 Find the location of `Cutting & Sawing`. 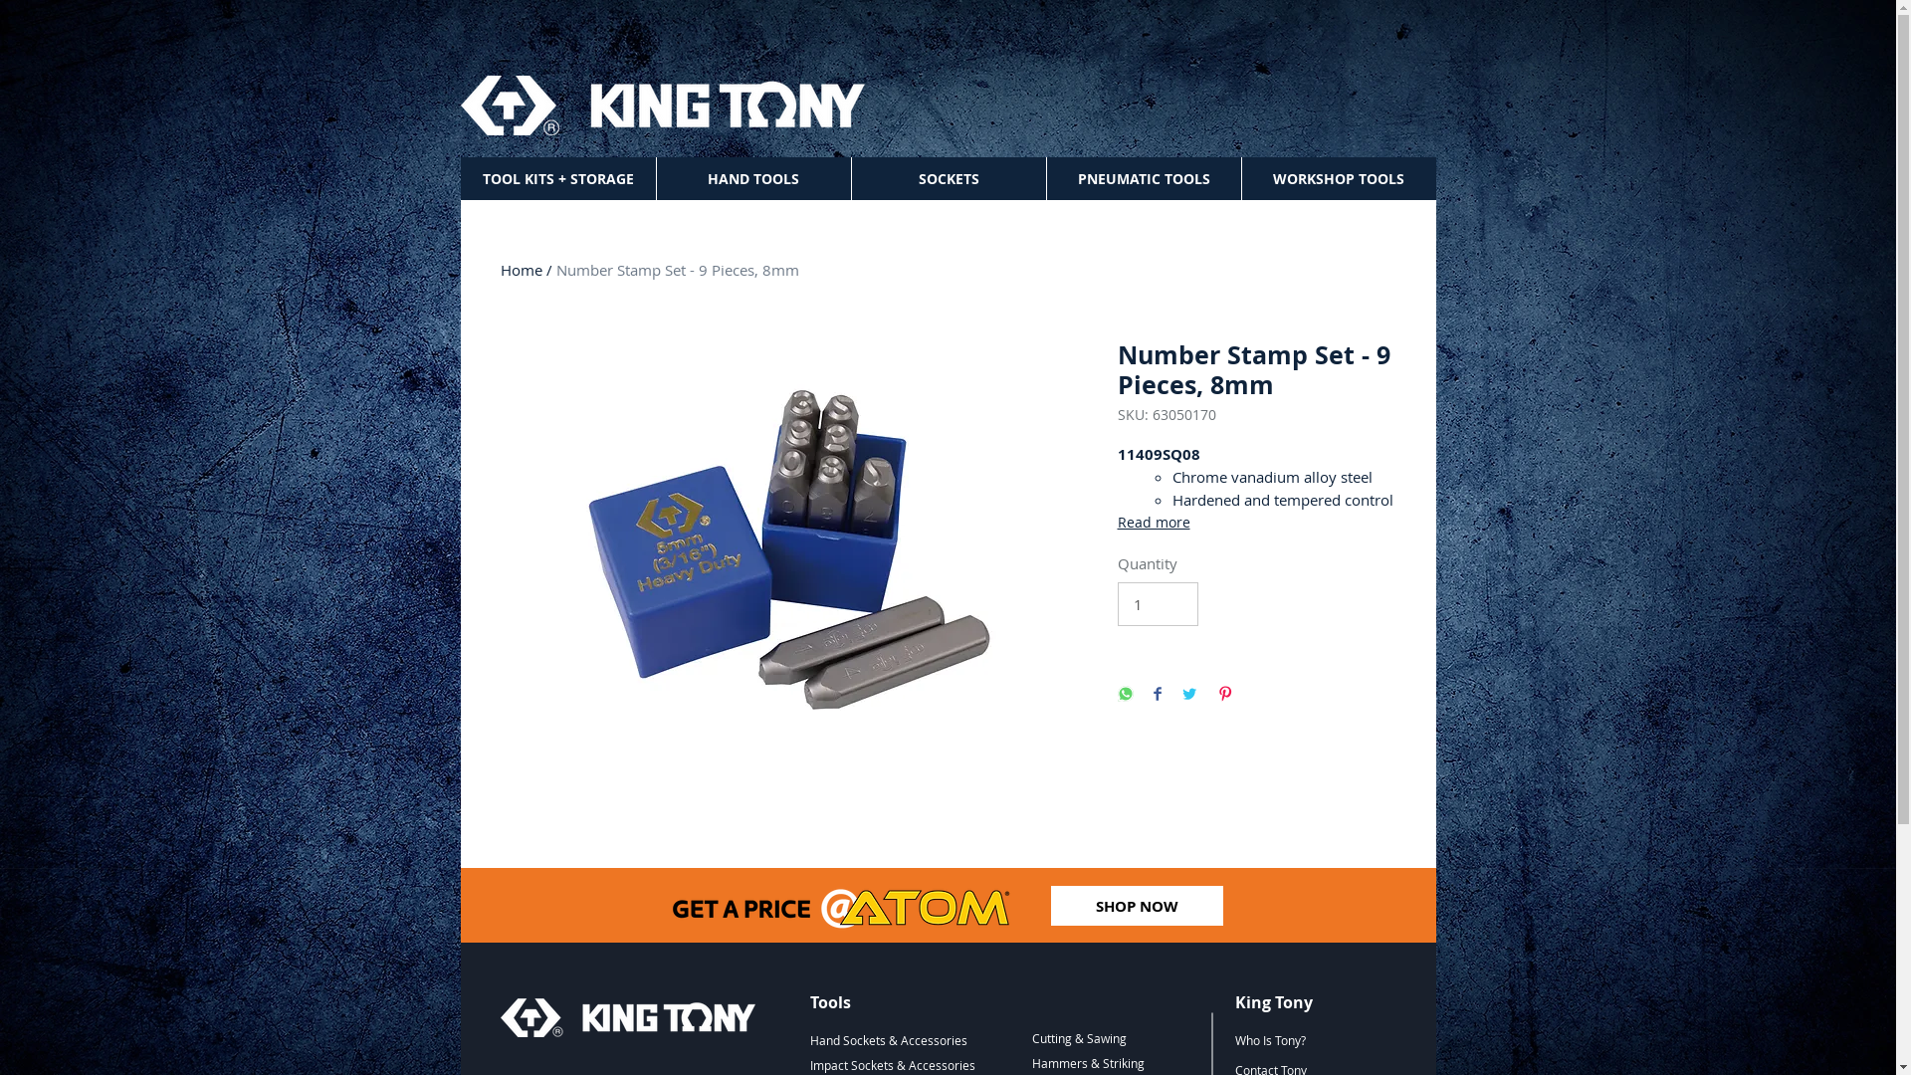

Cutting & Sawing is located at coordinates (1079, 1038).